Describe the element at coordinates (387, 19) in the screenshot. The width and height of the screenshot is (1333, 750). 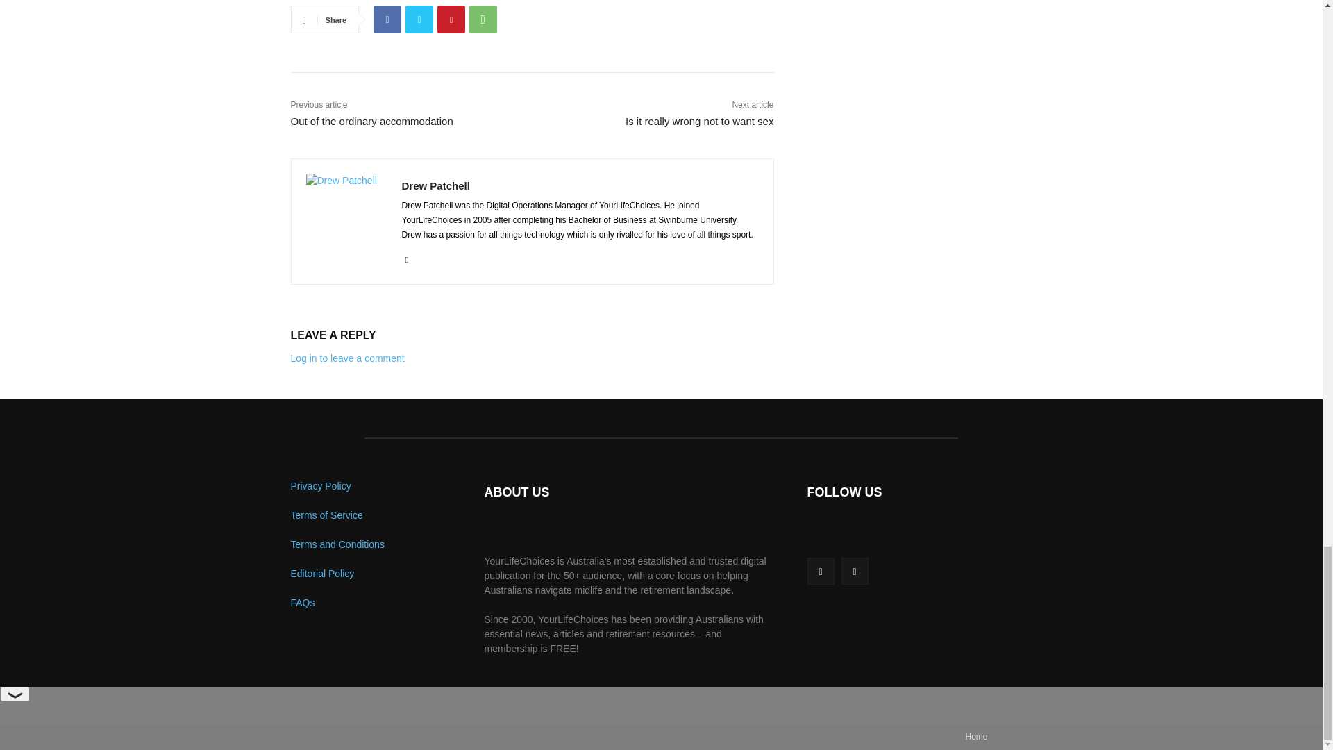
I see `Facebook` at that location.